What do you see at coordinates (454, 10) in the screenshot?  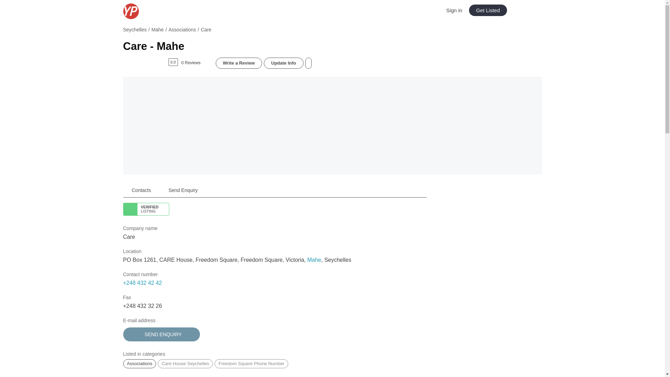 I see `Sign in` at bounding box center [454, 10].